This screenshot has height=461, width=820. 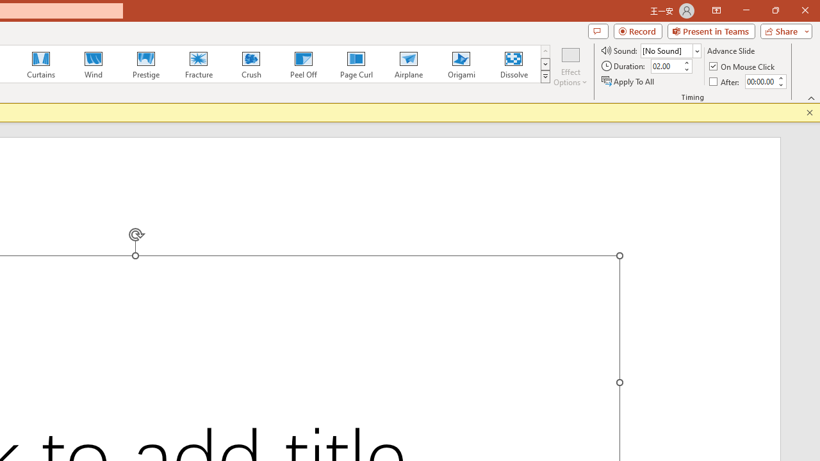 What do you see at coordinates (743, 67) in the screenshot?
I see `On Mouse Click` at bounding box center [743, 67].